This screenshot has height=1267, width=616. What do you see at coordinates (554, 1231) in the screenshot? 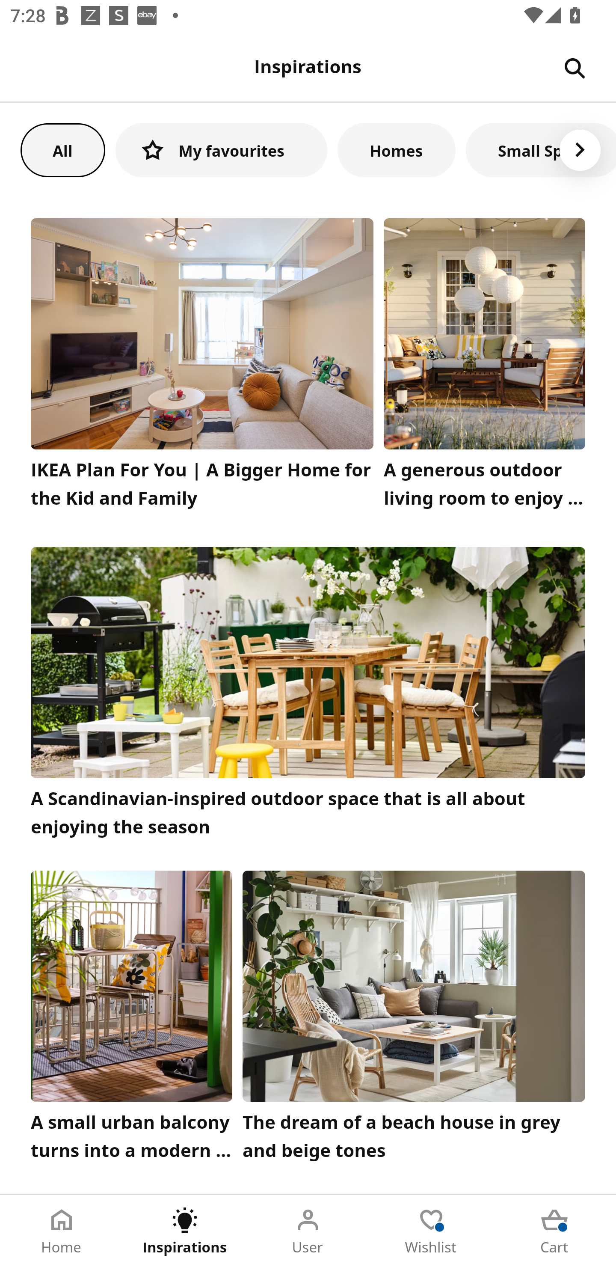
I see `Cart
Tab 5 of 5` at bounding box center [554, 1231].